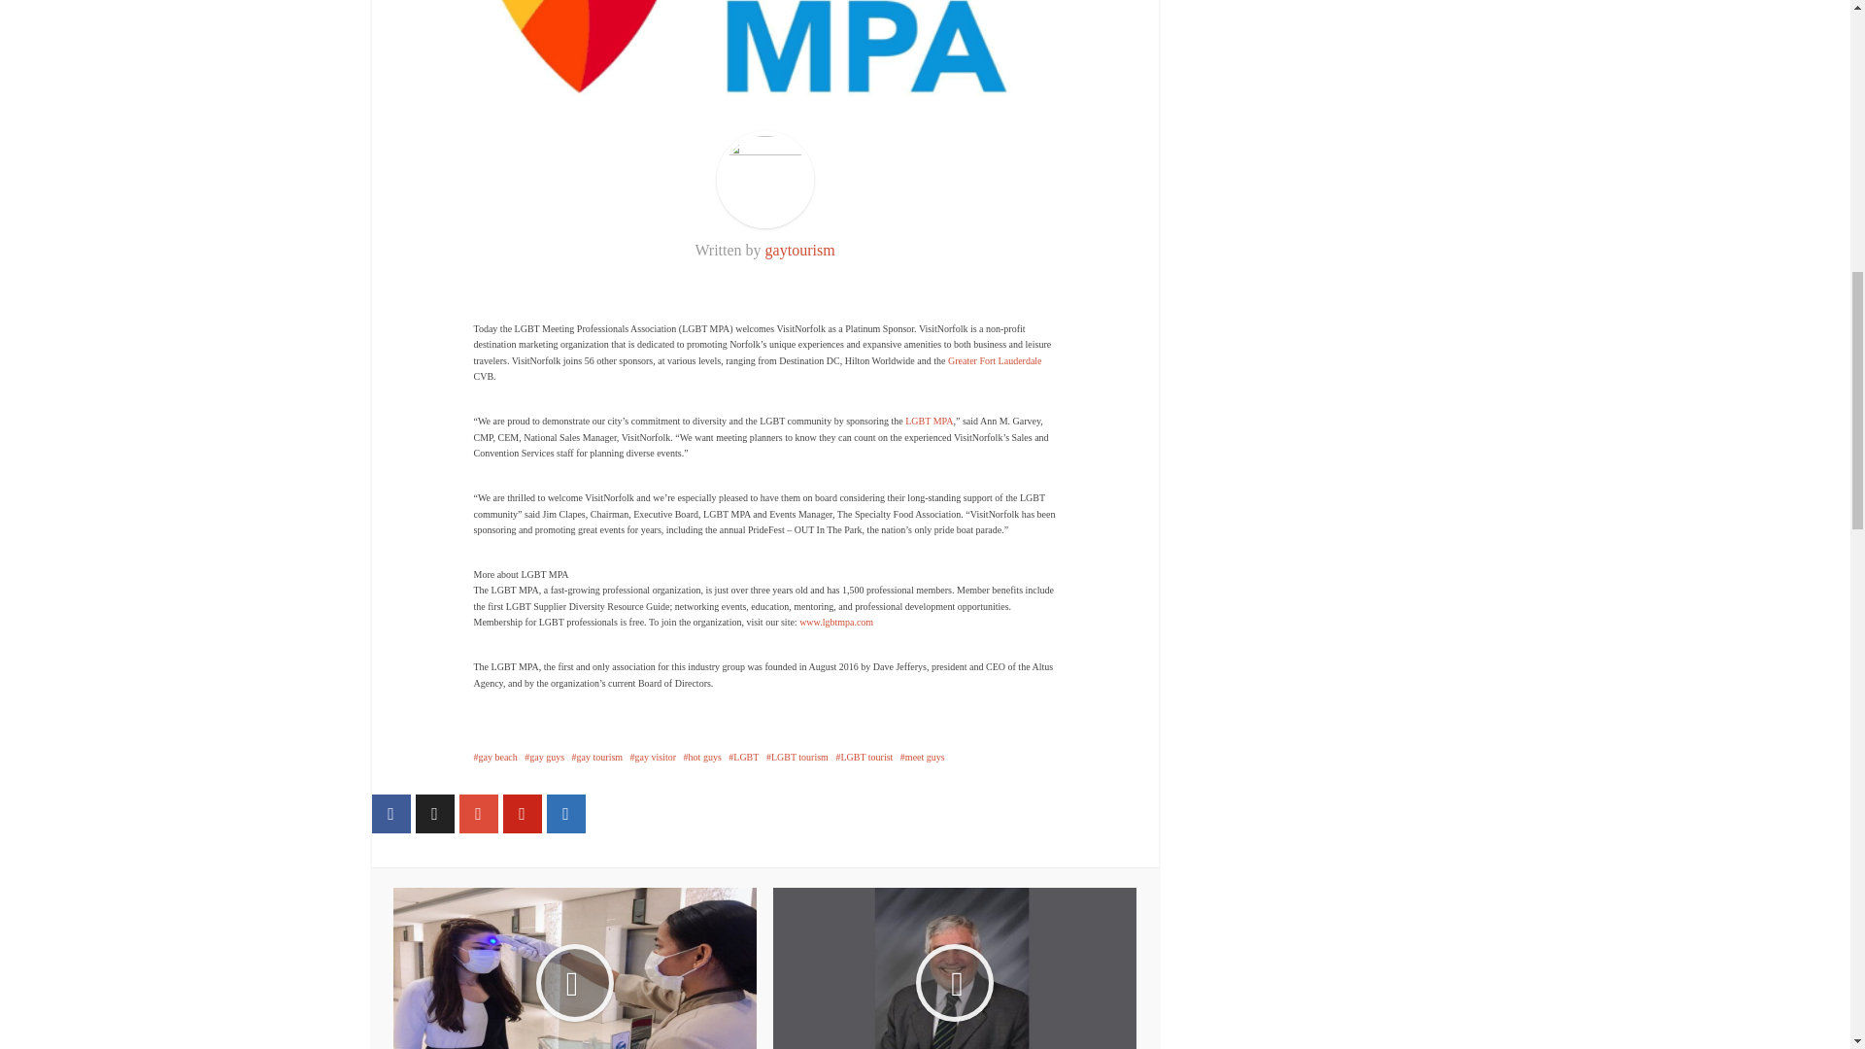 Image resolution: width=1865 pixels, height=1049 pixels. Describe the element at coordinates (865, 758) in the screenshot. I see `LGBT tourist` at that location.